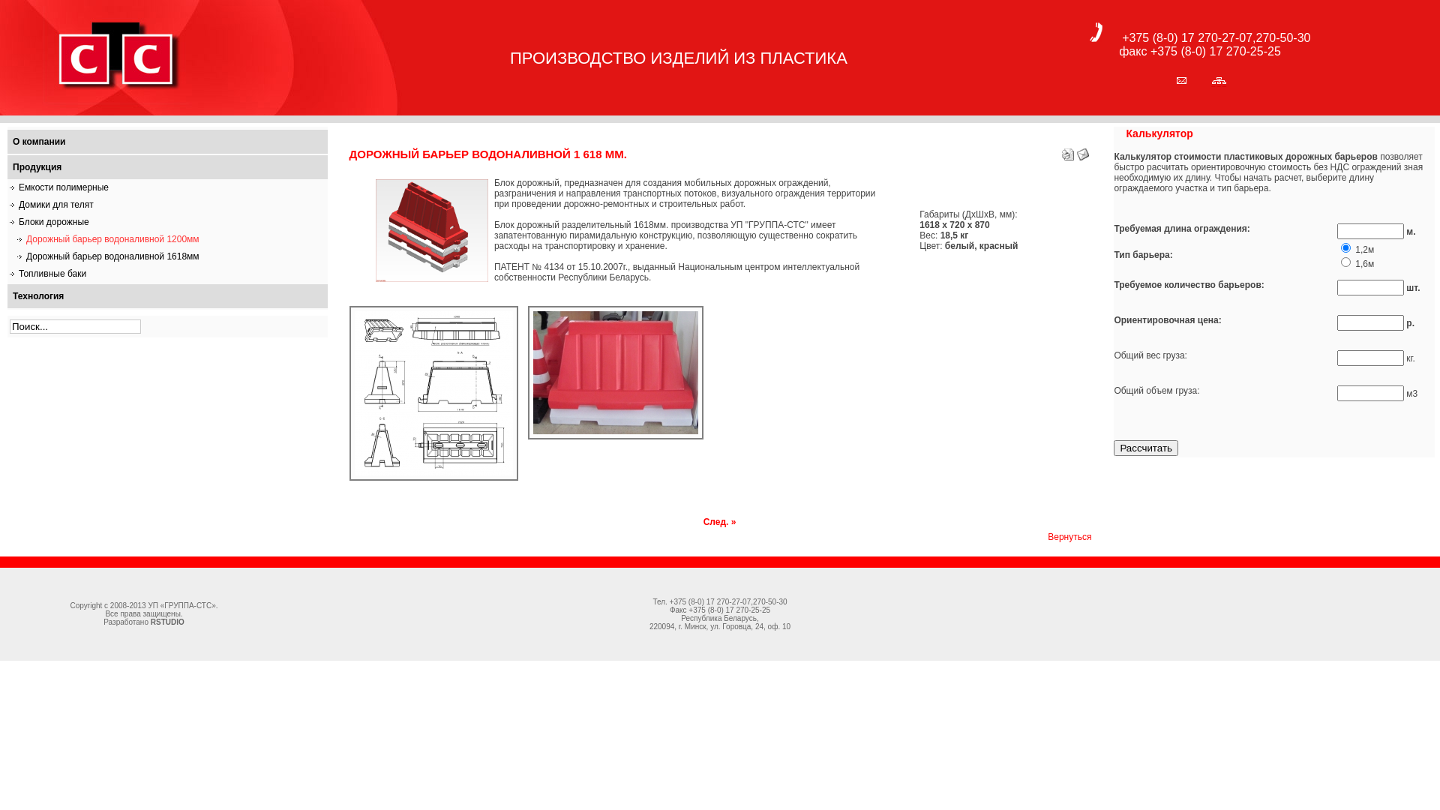  Describe the element at coordinates (1083, 151) in the screenshot. I see `E-mail` at that location.